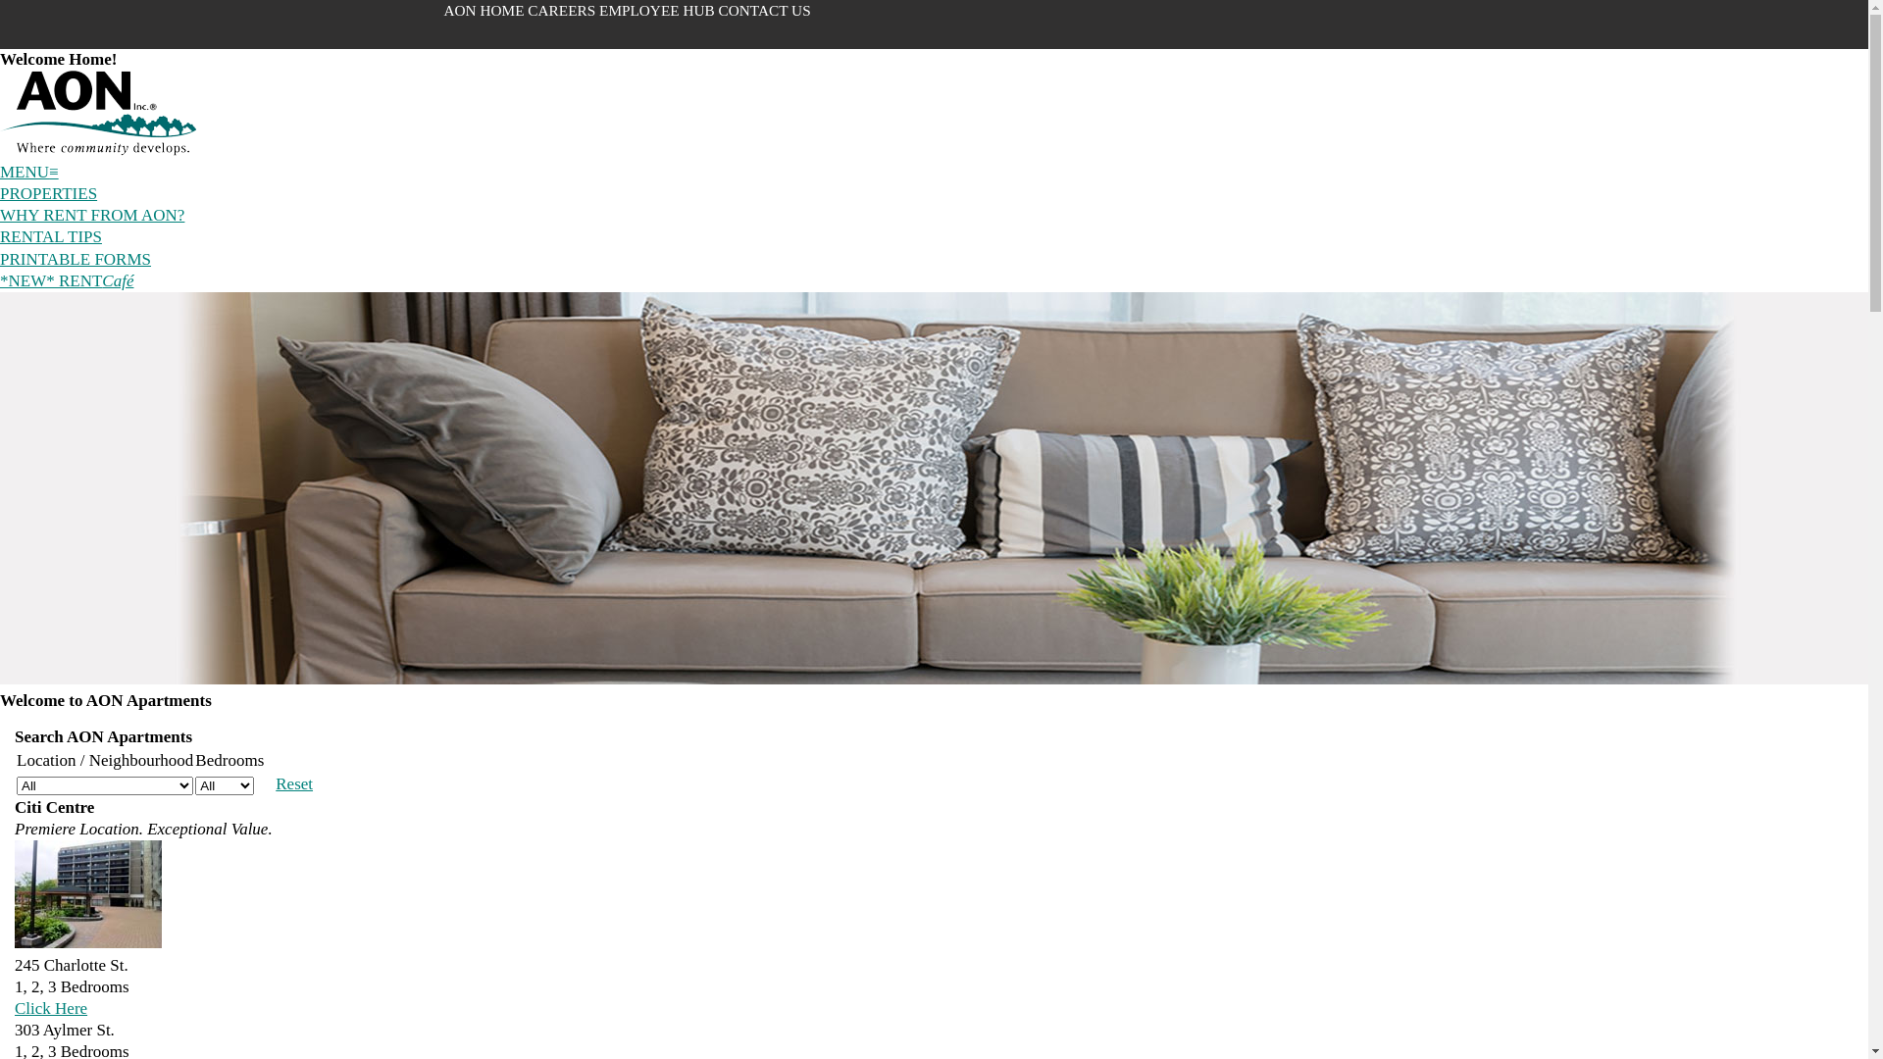 This screenshot has width=1883, height=1059. What do you see at coordinates (294, 784) in the screenshot?
I see `Reset` at bounding box center [294, 784].